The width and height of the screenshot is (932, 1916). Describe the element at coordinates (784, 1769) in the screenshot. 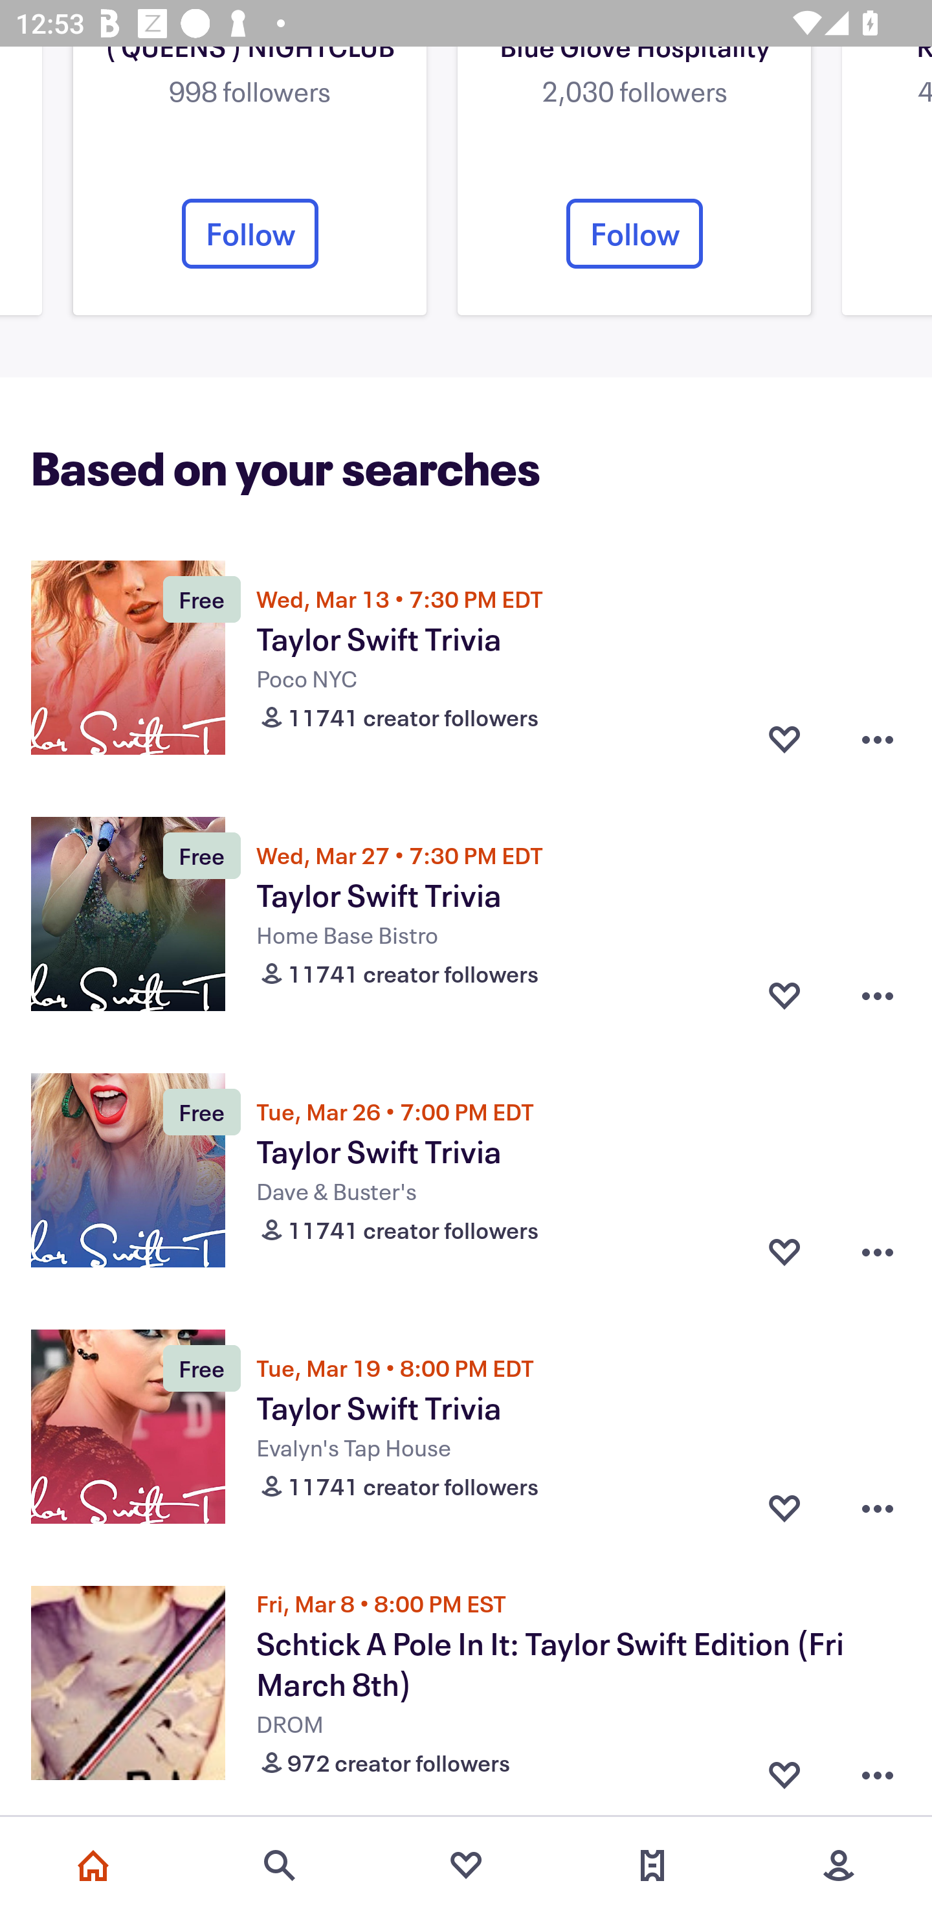

I see `Favorite button` at that location.